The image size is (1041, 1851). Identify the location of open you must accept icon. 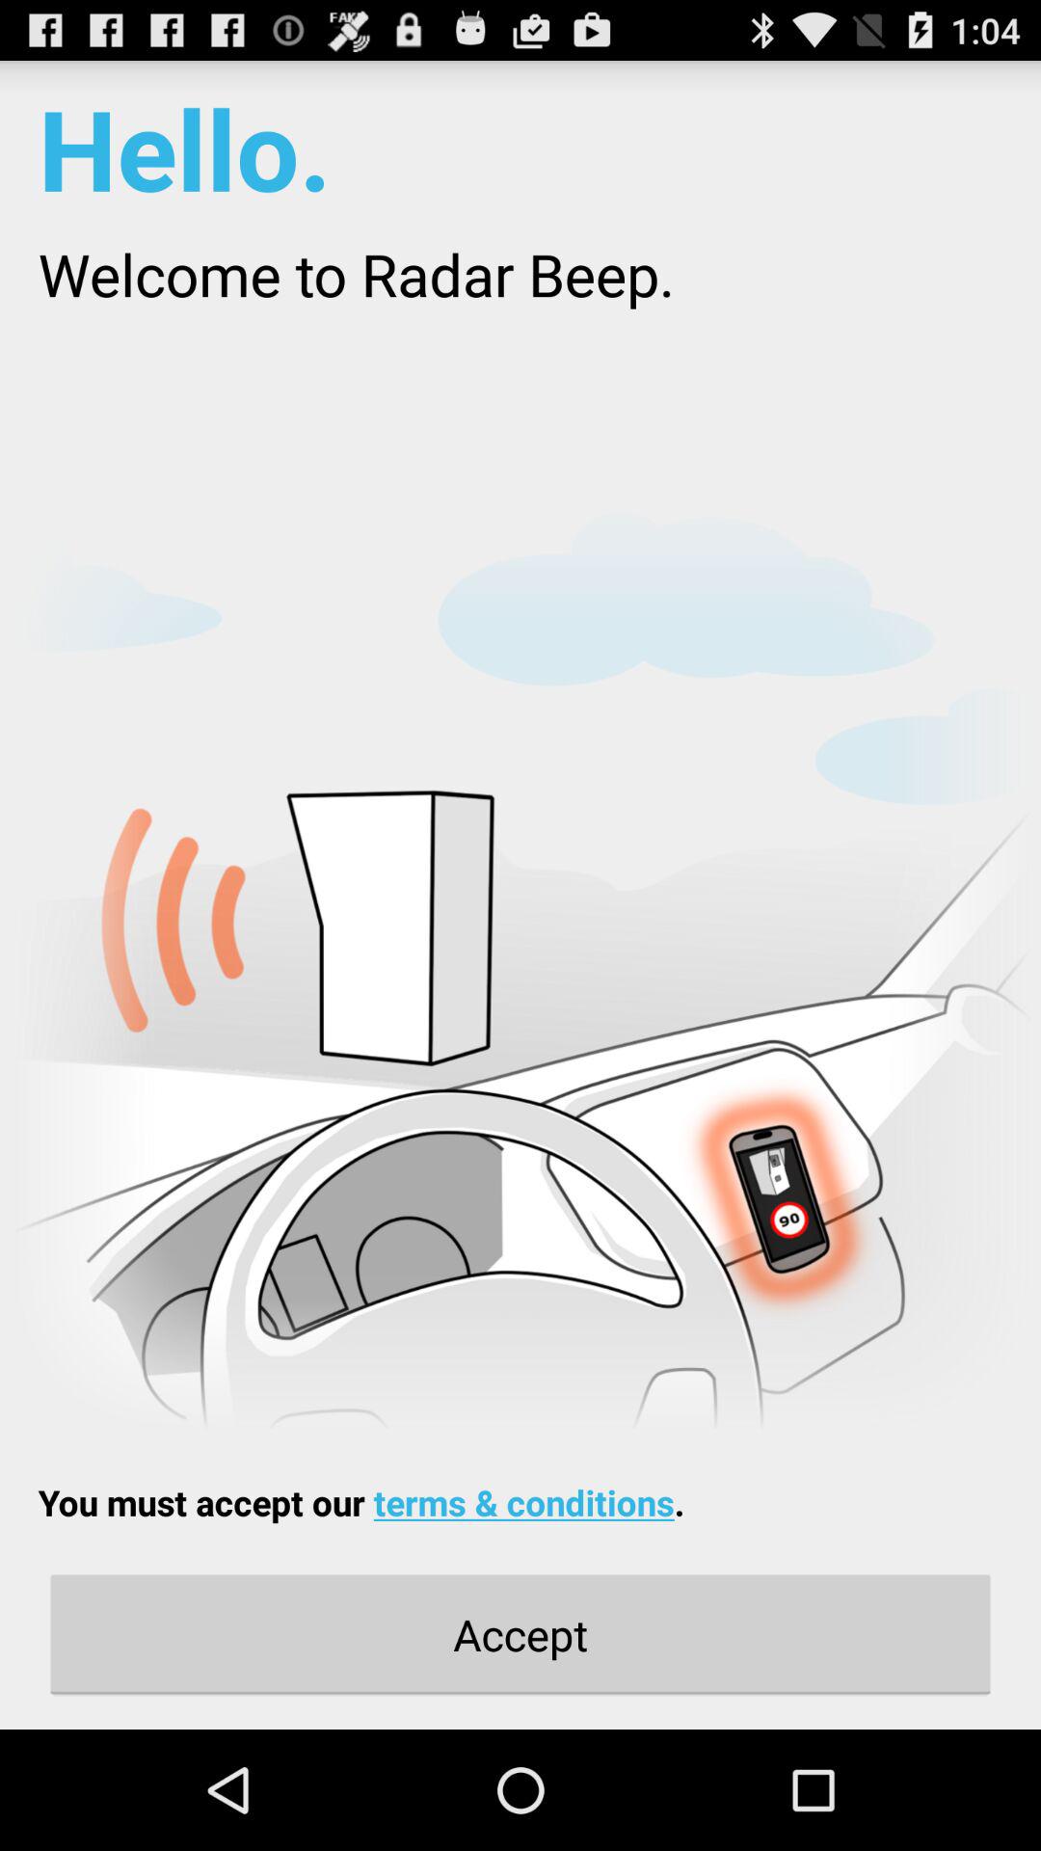
(360, 1502).